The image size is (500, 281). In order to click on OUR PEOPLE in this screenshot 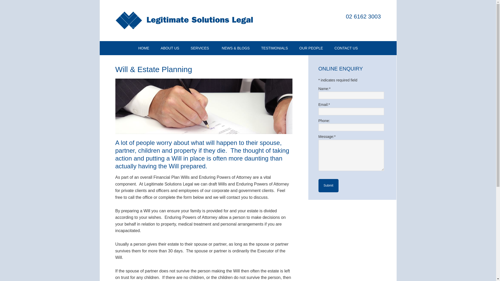, I will do `click(311, 48)`.